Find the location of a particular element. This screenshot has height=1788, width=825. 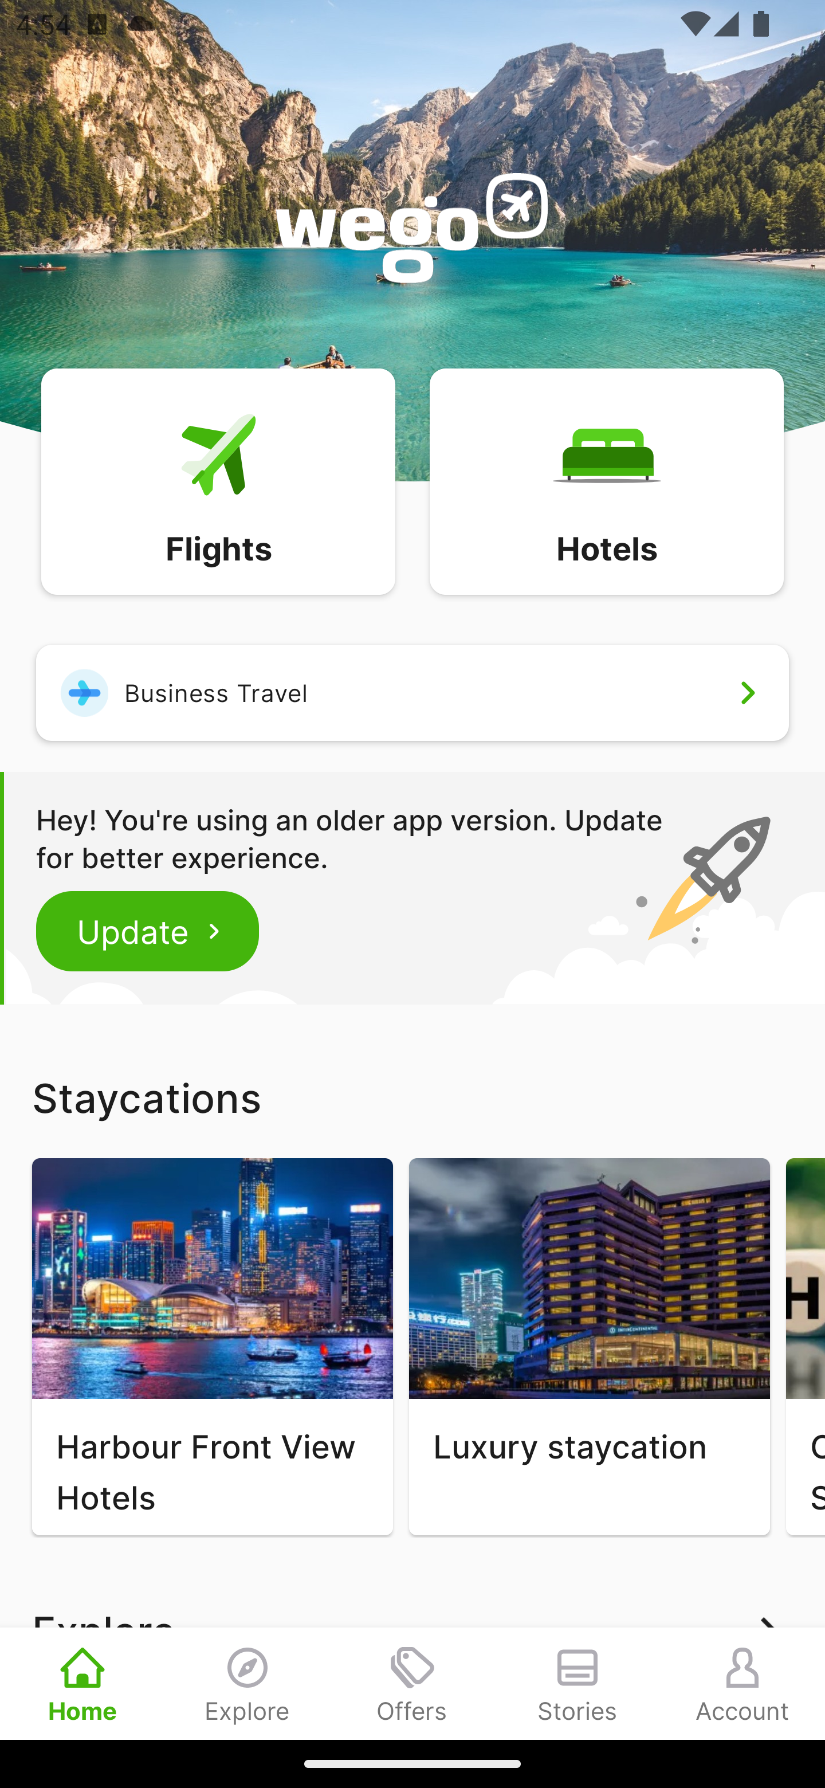

Harbour Front View Hotels is located at coordinates (212, 1347).